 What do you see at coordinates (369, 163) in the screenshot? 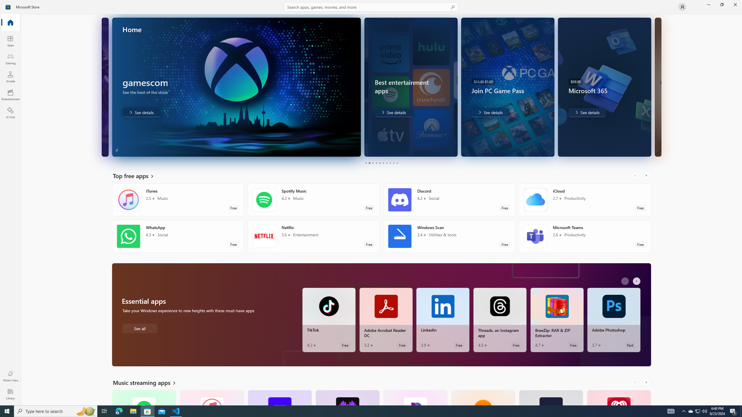
I see `Page 2` at bounding box center [369, 163].